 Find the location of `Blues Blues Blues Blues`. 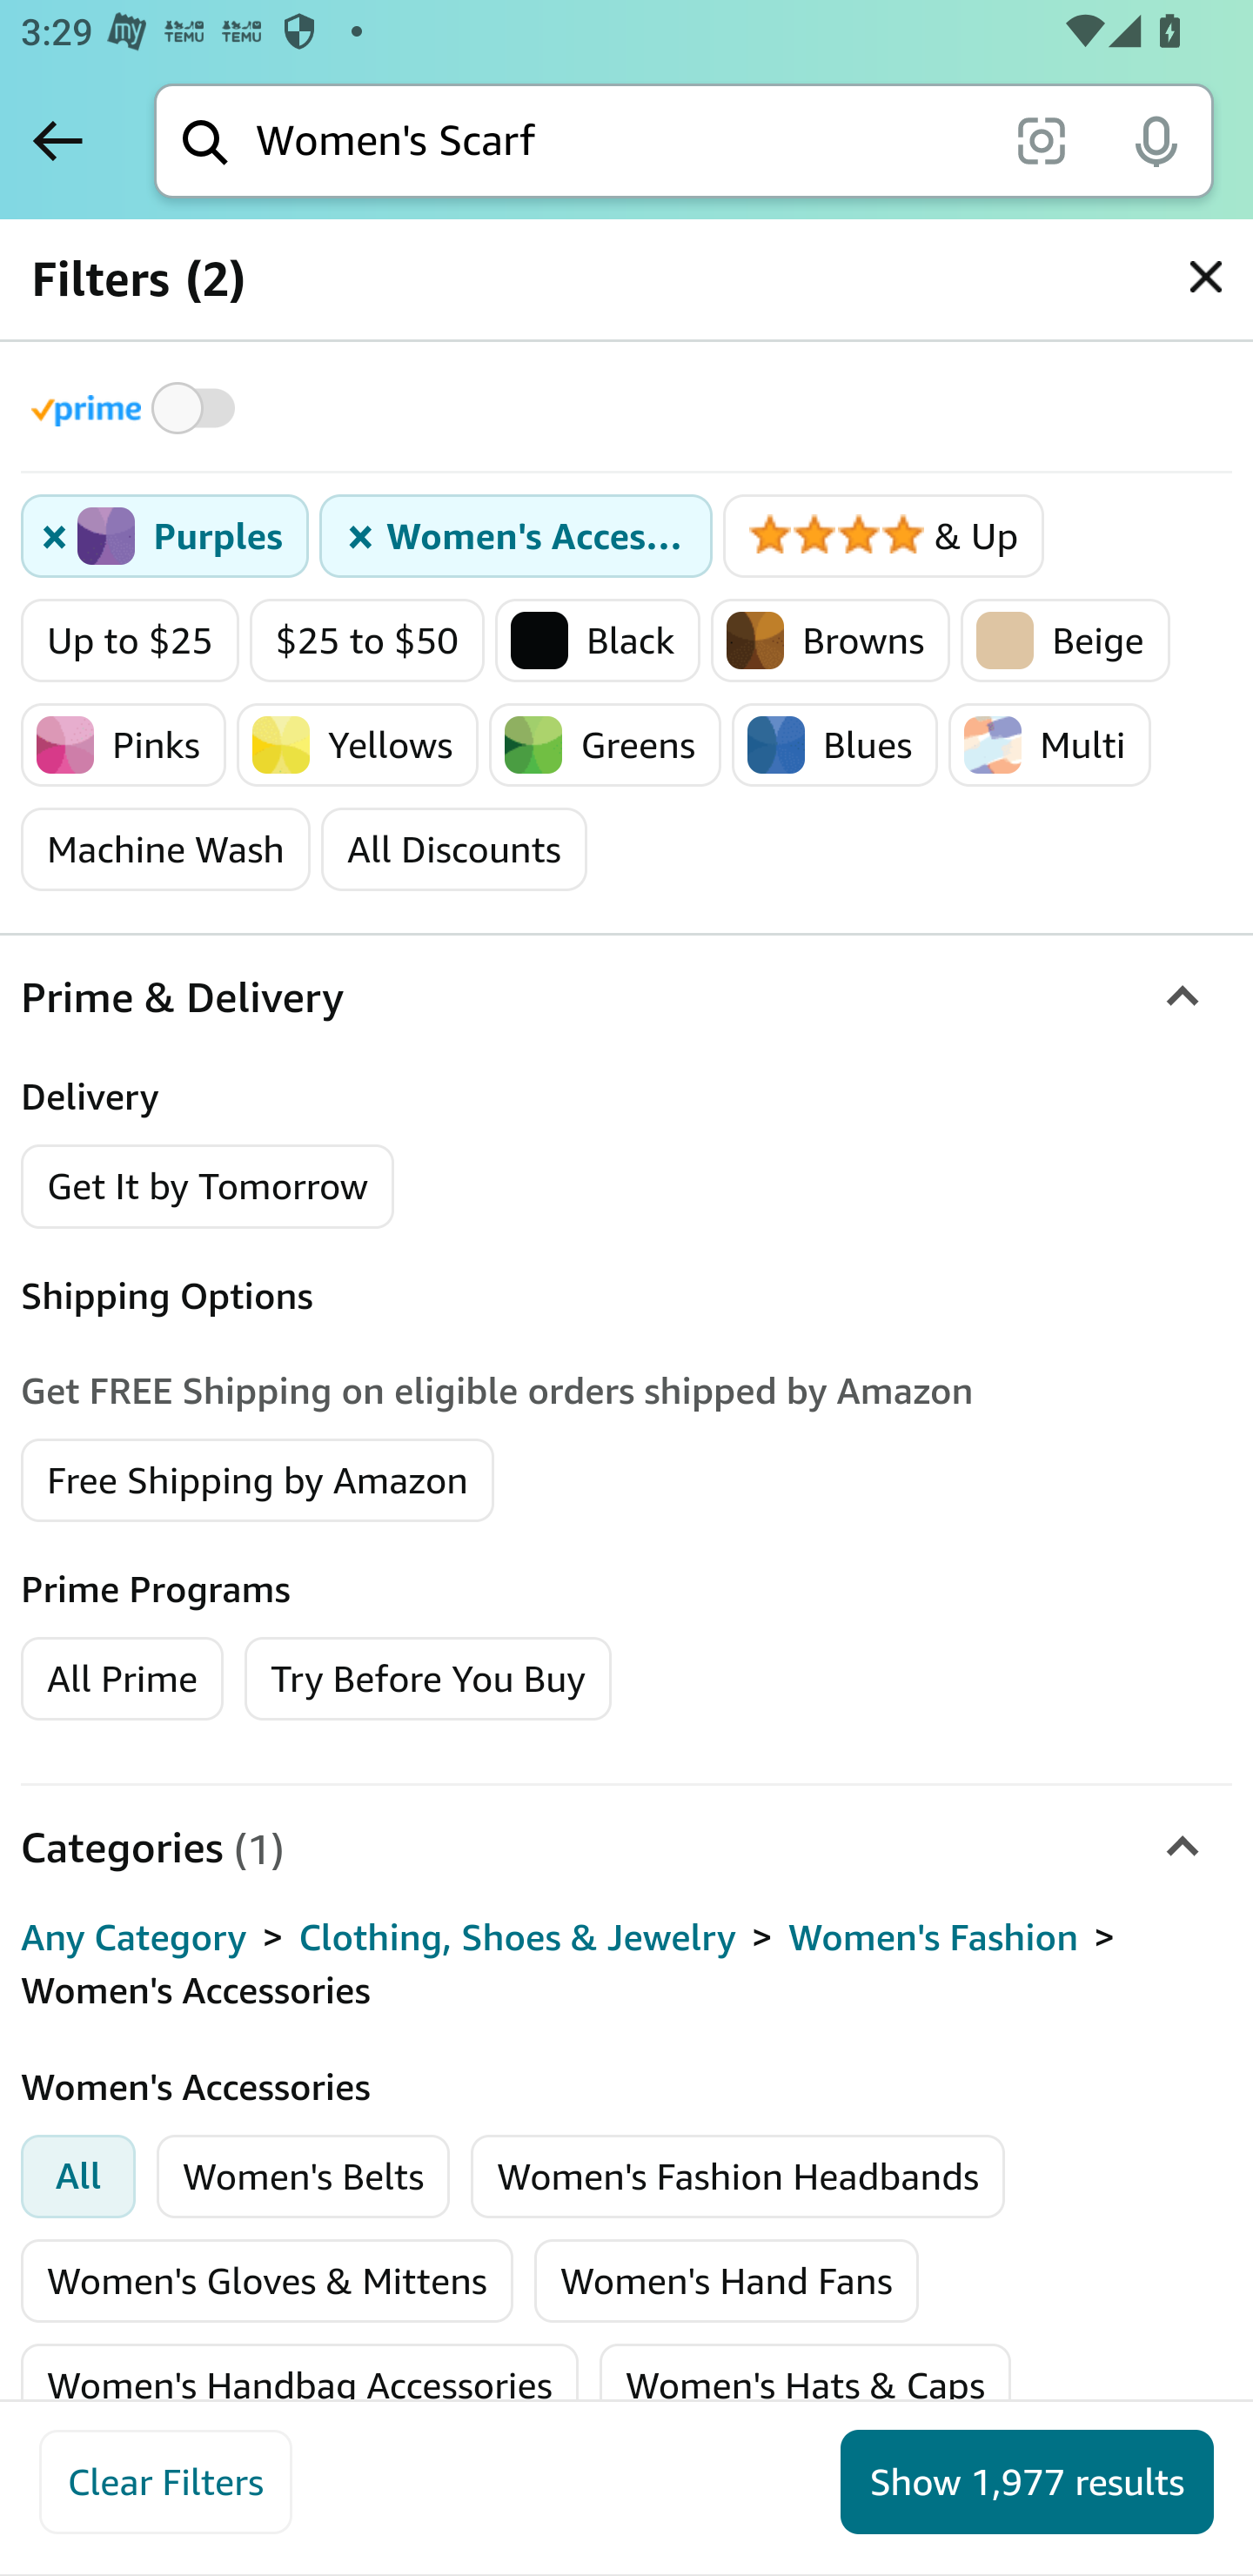

Blues Blues Blues Blues is located at coordinates (835, 745).